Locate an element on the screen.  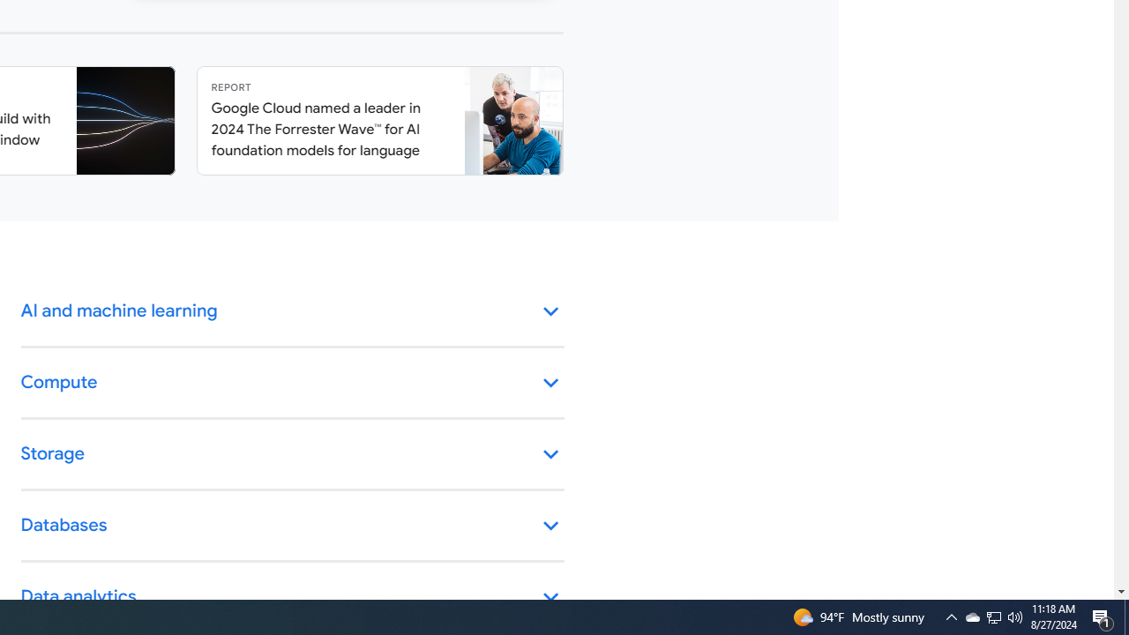
Data analytics keyboard_arrow_down is located at coordinates (293, 598).